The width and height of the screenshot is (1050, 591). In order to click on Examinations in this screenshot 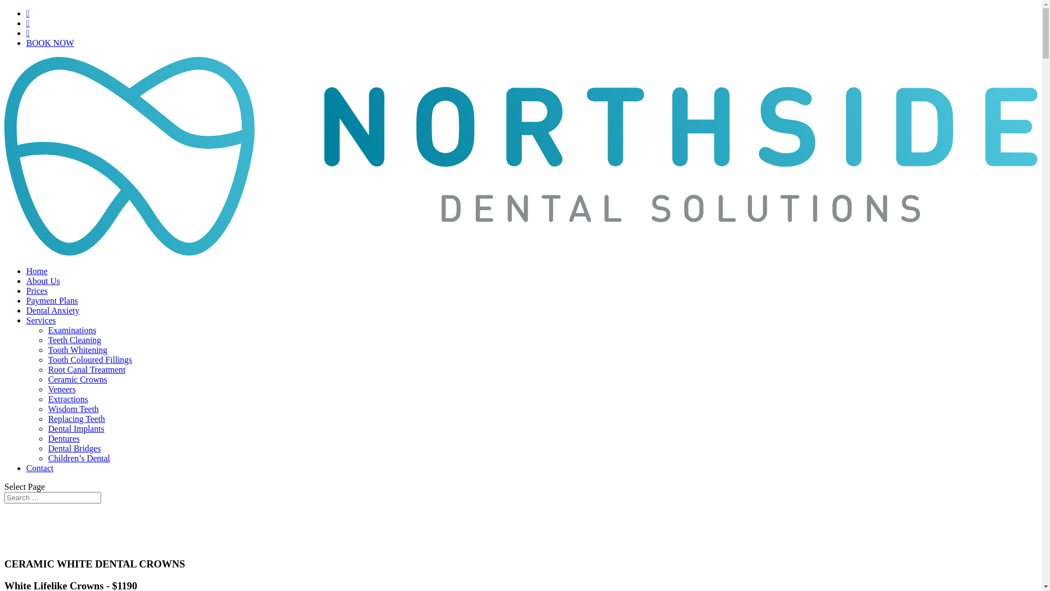, I will do `click(72, 331)`.